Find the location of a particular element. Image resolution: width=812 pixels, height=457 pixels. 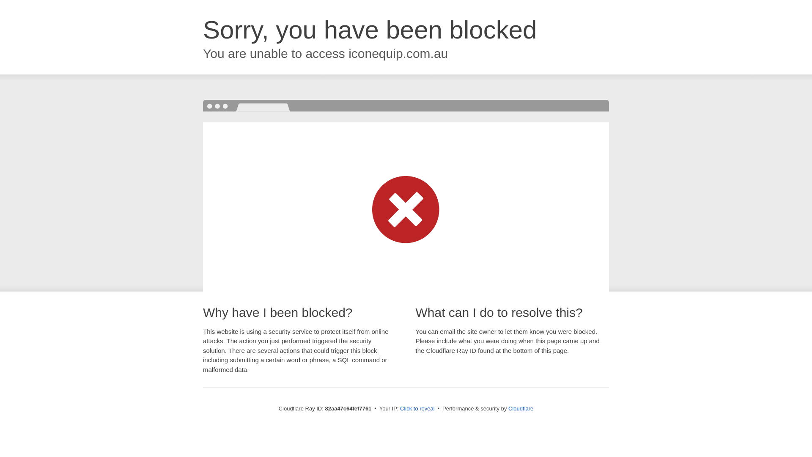

Click to reveal is located at coordinates (417, 409).